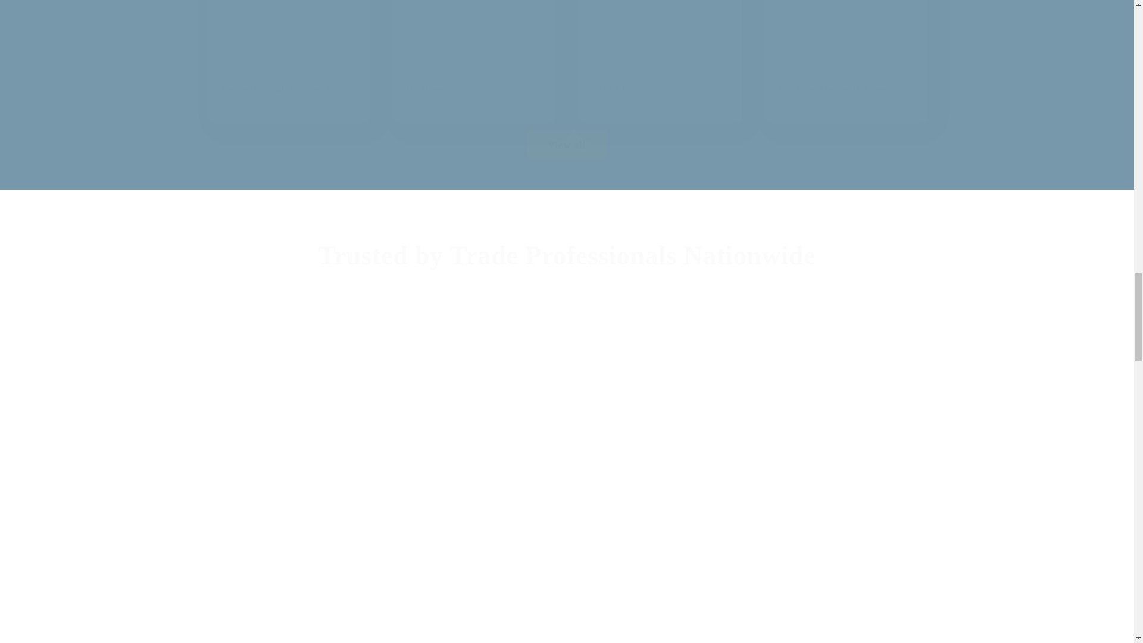 The height and width of the screenshot is (643, 1143). Describe the element at coordinates (288, 520) in the screenshot. I see `0` at that location.